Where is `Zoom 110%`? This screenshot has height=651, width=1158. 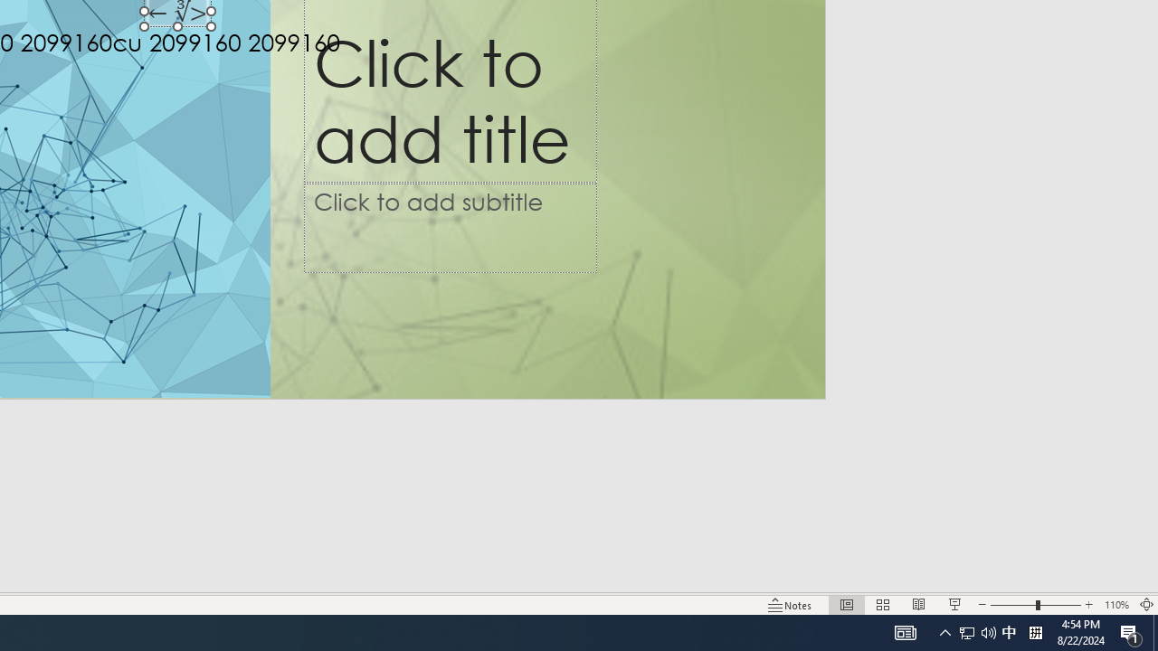
Zoom 110% is located at coordinates (1116, 604).